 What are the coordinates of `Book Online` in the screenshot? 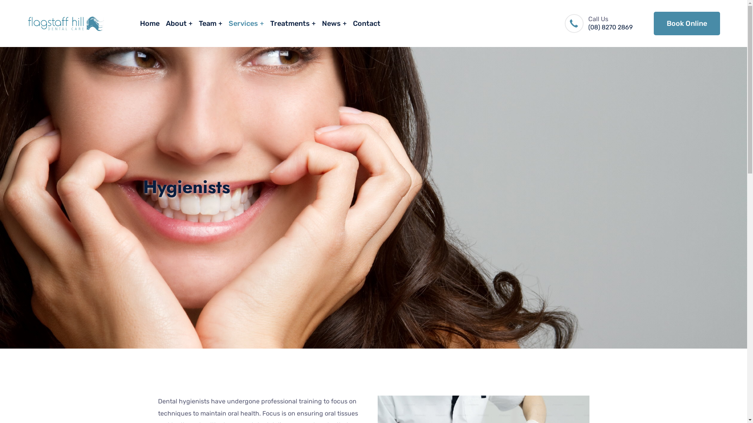 It's located at (686, 23).